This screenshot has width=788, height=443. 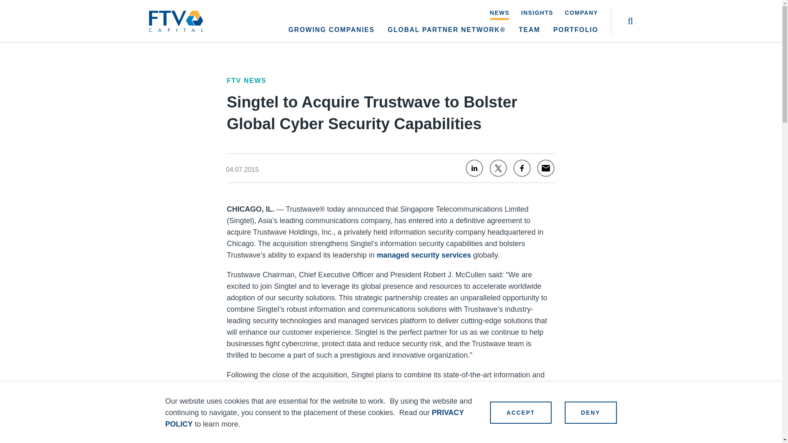 I want to click on INSIGHTS, so click(x=537, y=15).